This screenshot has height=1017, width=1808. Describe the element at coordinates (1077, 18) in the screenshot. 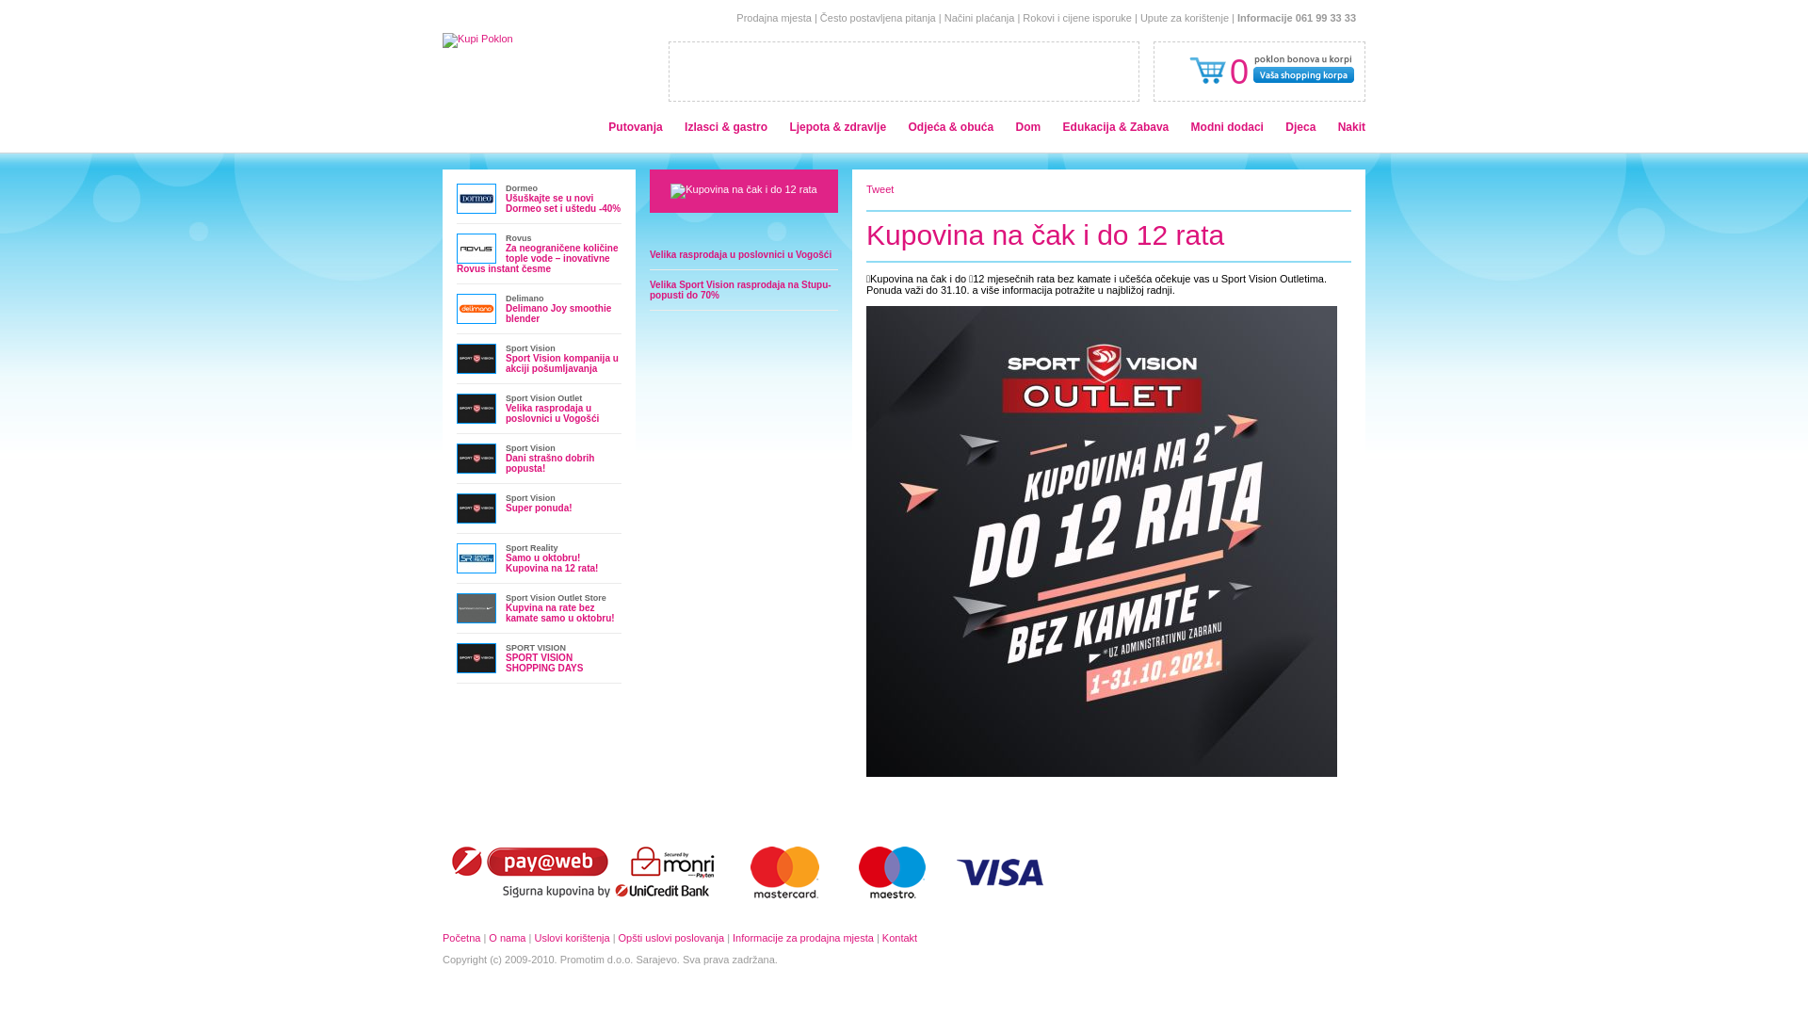

I see `Rokovi i cijene isporuke` at that location.